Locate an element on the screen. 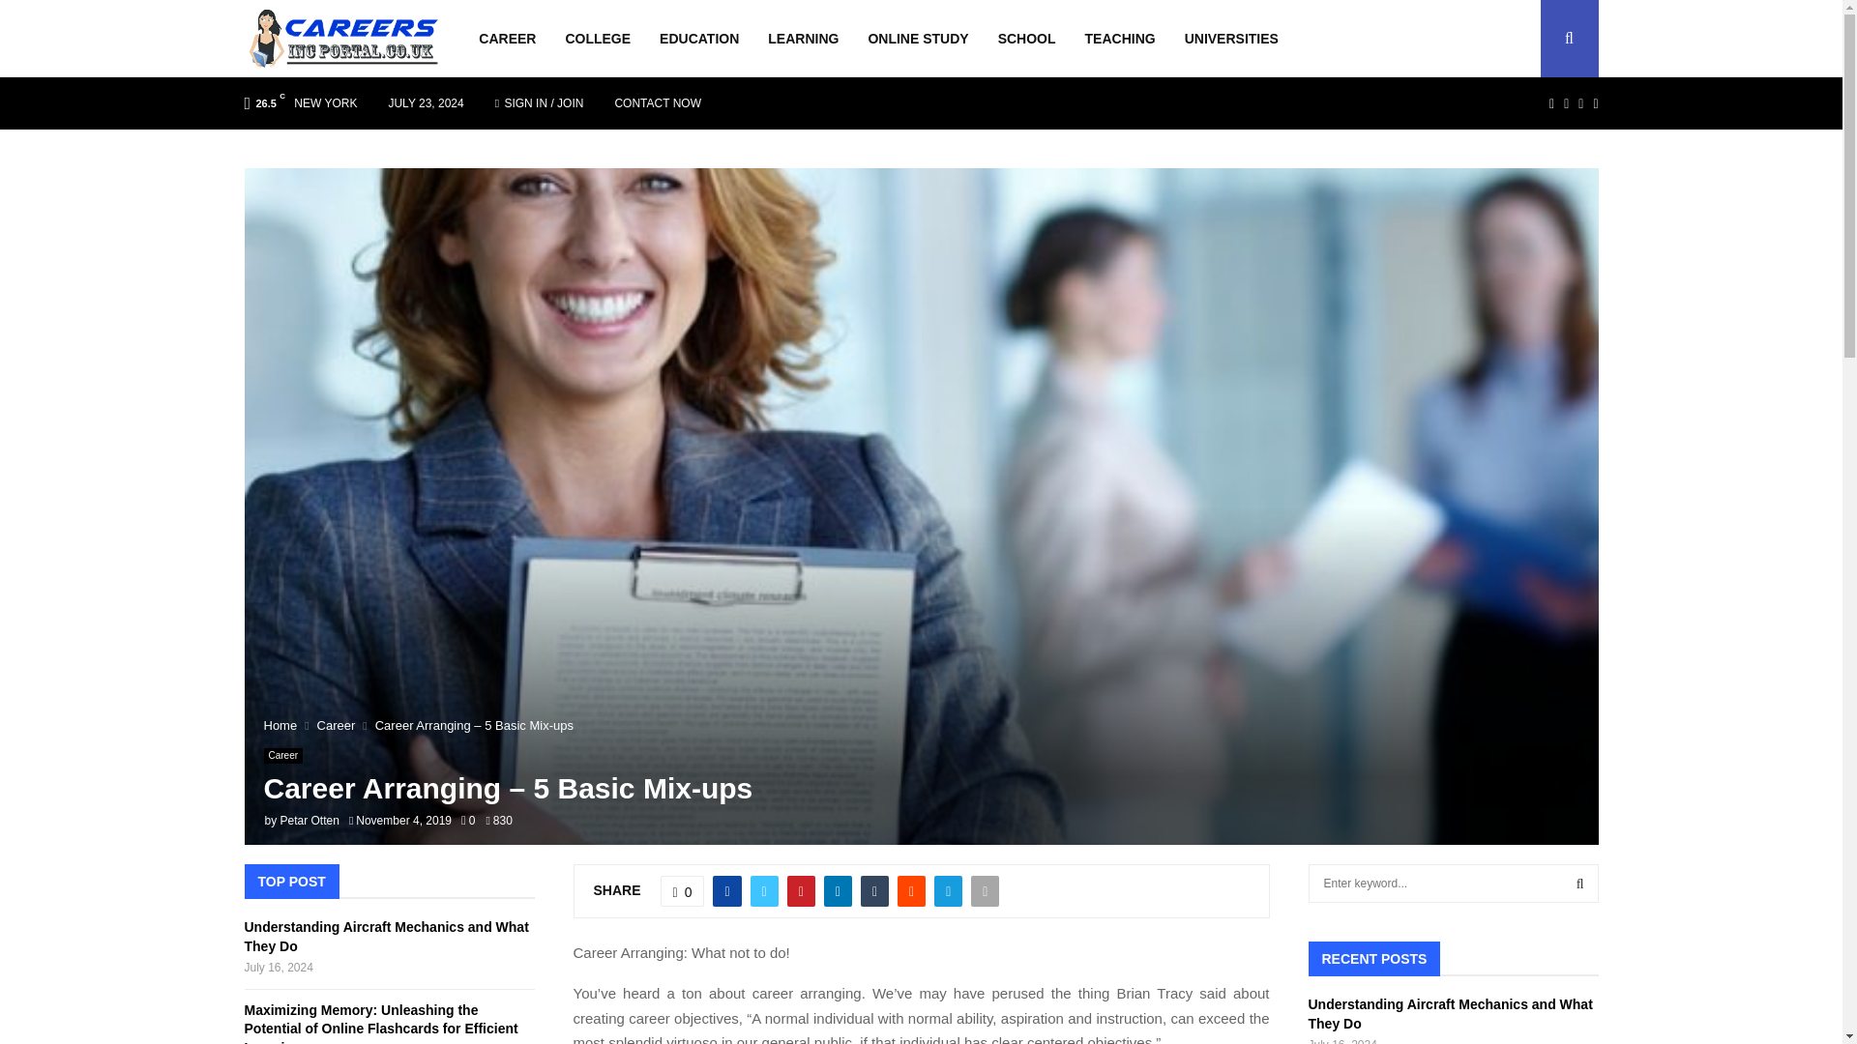  CONTACT NOW is located at coordinates (658, 102).